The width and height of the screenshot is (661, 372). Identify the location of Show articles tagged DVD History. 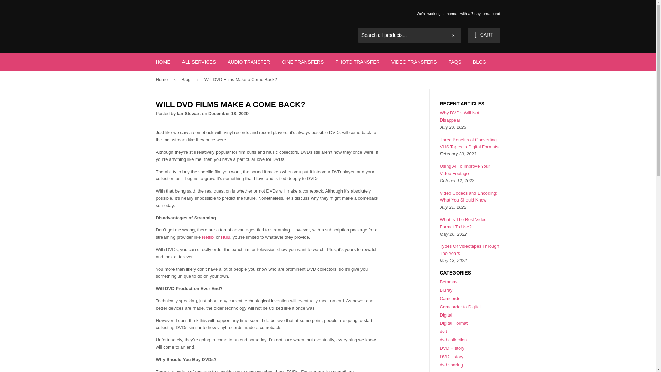
(452, 348).